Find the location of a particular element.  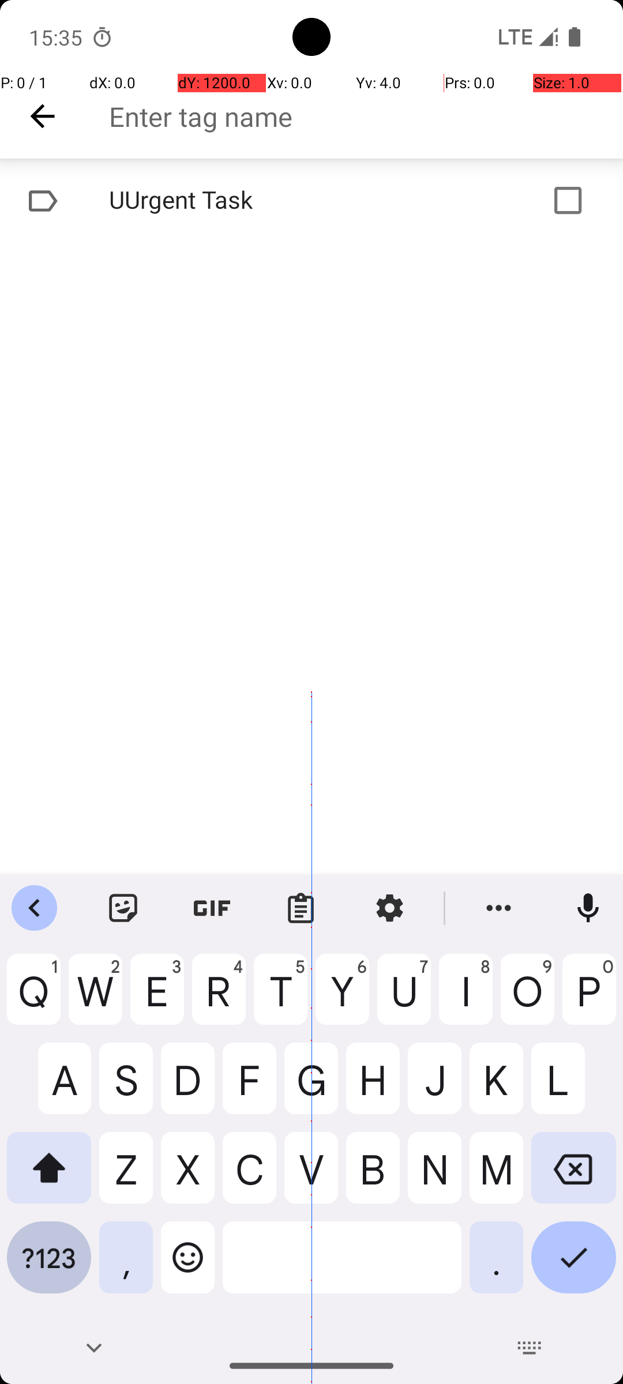

UUrgent Task is located at coordinates (275, 201).